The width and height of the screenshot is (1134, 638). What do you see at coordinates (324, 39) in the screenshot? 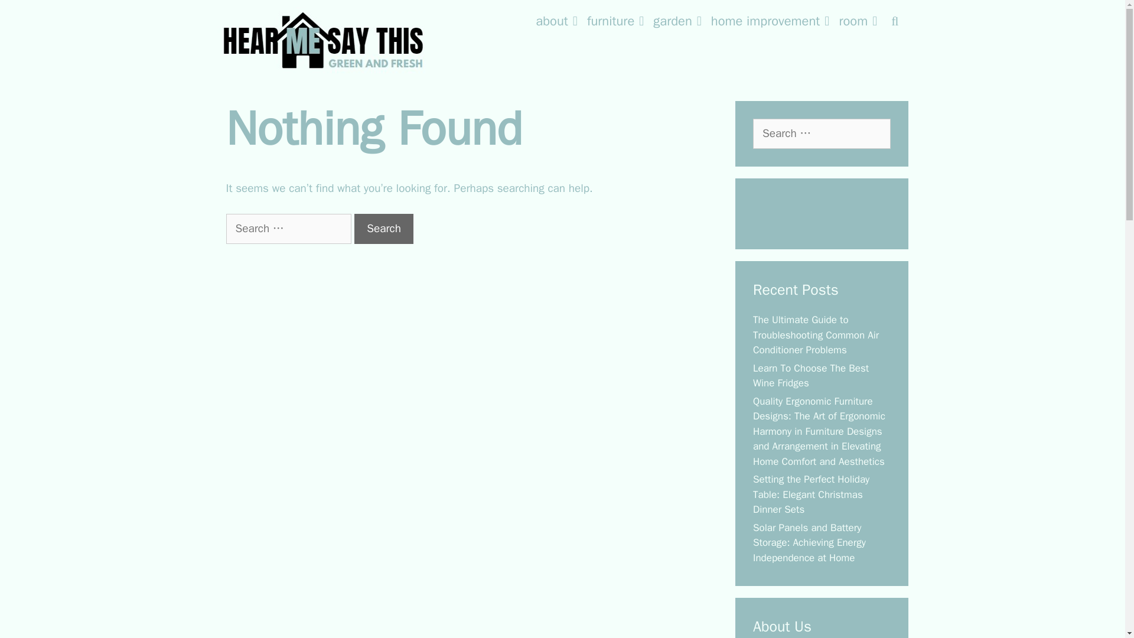
I see `Hear Me Say This` at bounding box center [324, 39].